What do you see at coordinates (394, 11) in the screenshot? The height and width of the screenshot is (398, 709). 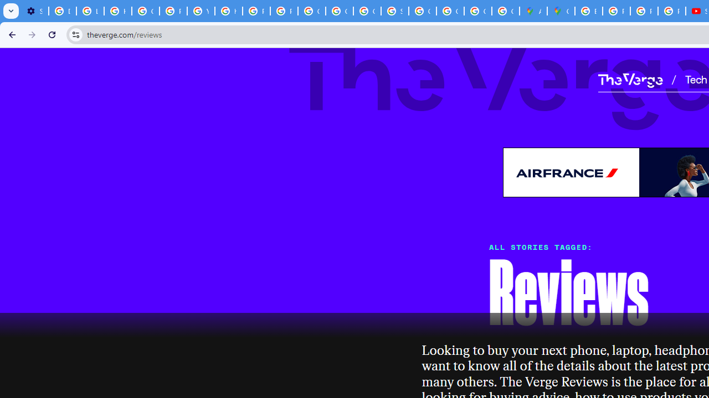 I see `Sign in - Google Accounts` at bounding box center [394, 11].